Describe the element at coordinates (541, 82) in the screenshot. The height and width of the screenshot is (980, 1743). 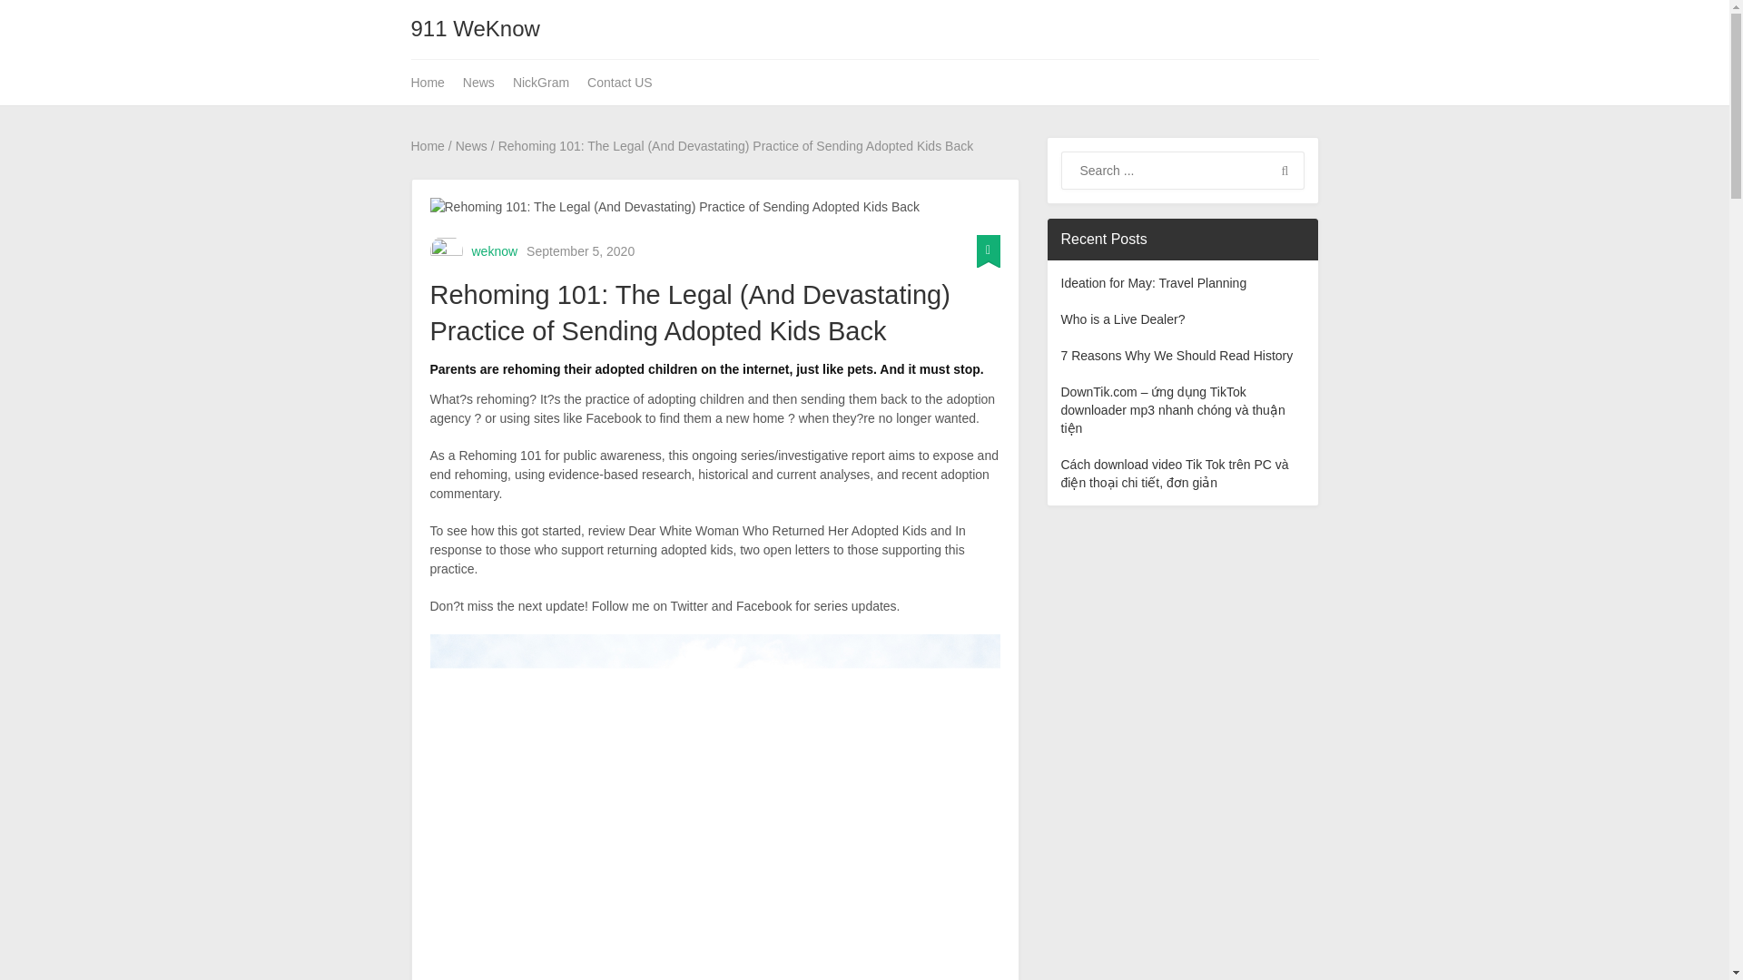
I see `NickGram` at that location.